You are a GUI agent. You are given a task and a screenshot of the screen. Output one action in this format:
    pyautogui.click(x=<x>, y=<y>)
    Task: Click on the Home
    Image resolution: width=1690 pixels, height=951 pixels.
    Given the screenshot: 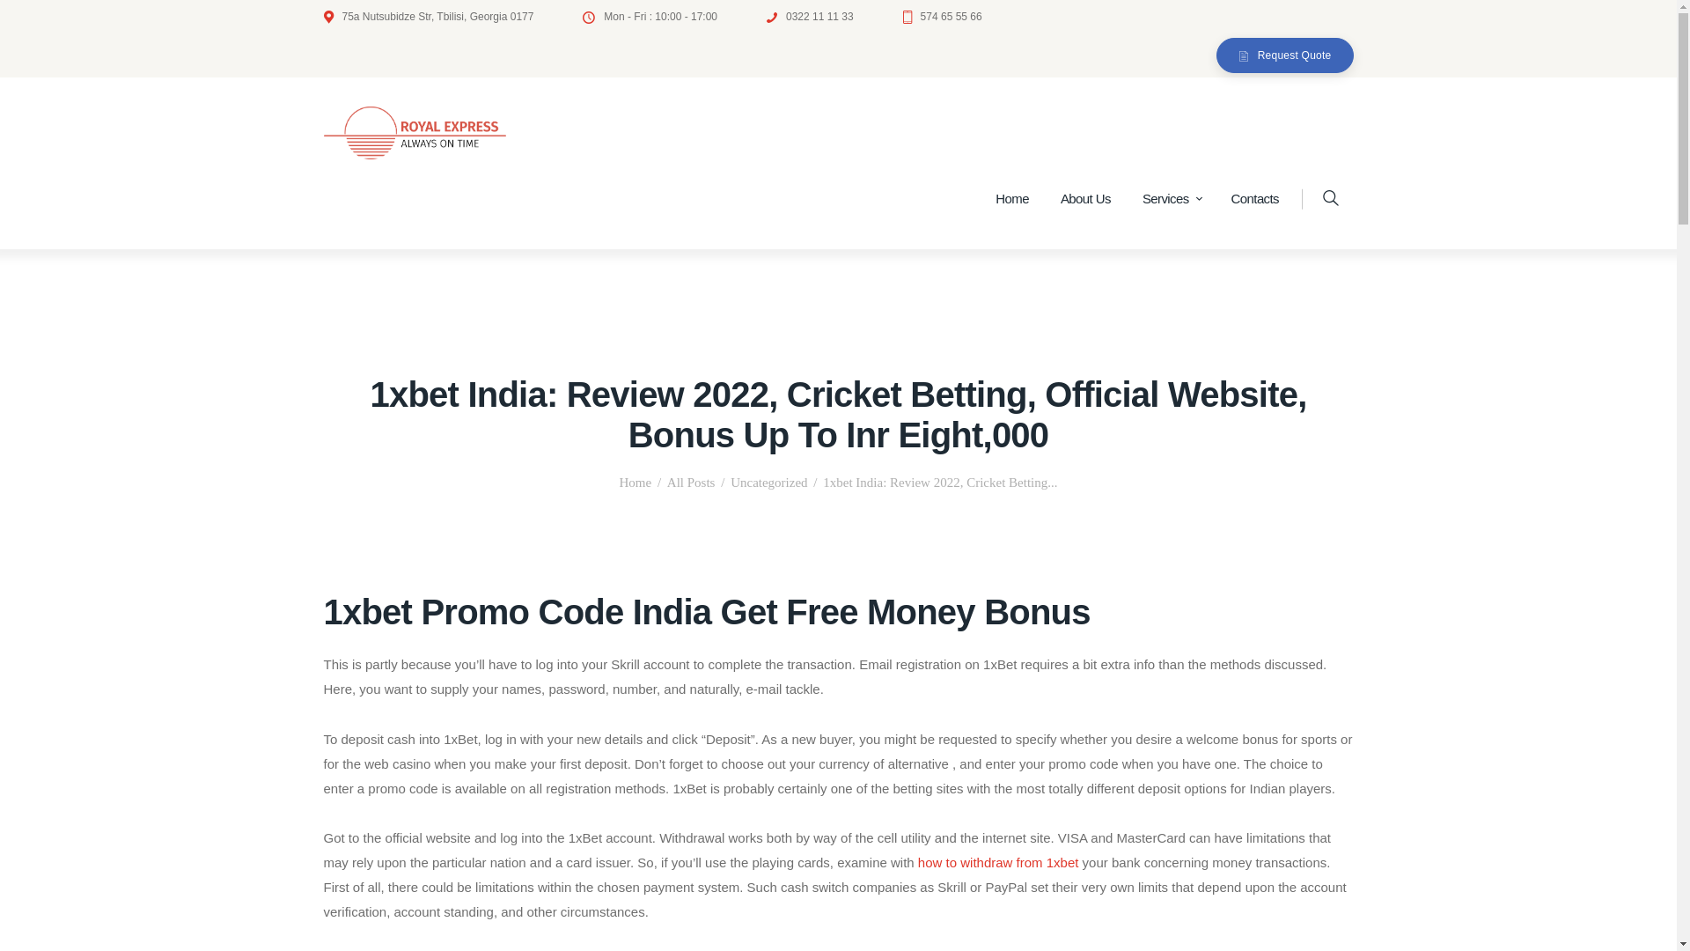 What is the action you would take?
    pyautogui.click(x=636, y=483)
    